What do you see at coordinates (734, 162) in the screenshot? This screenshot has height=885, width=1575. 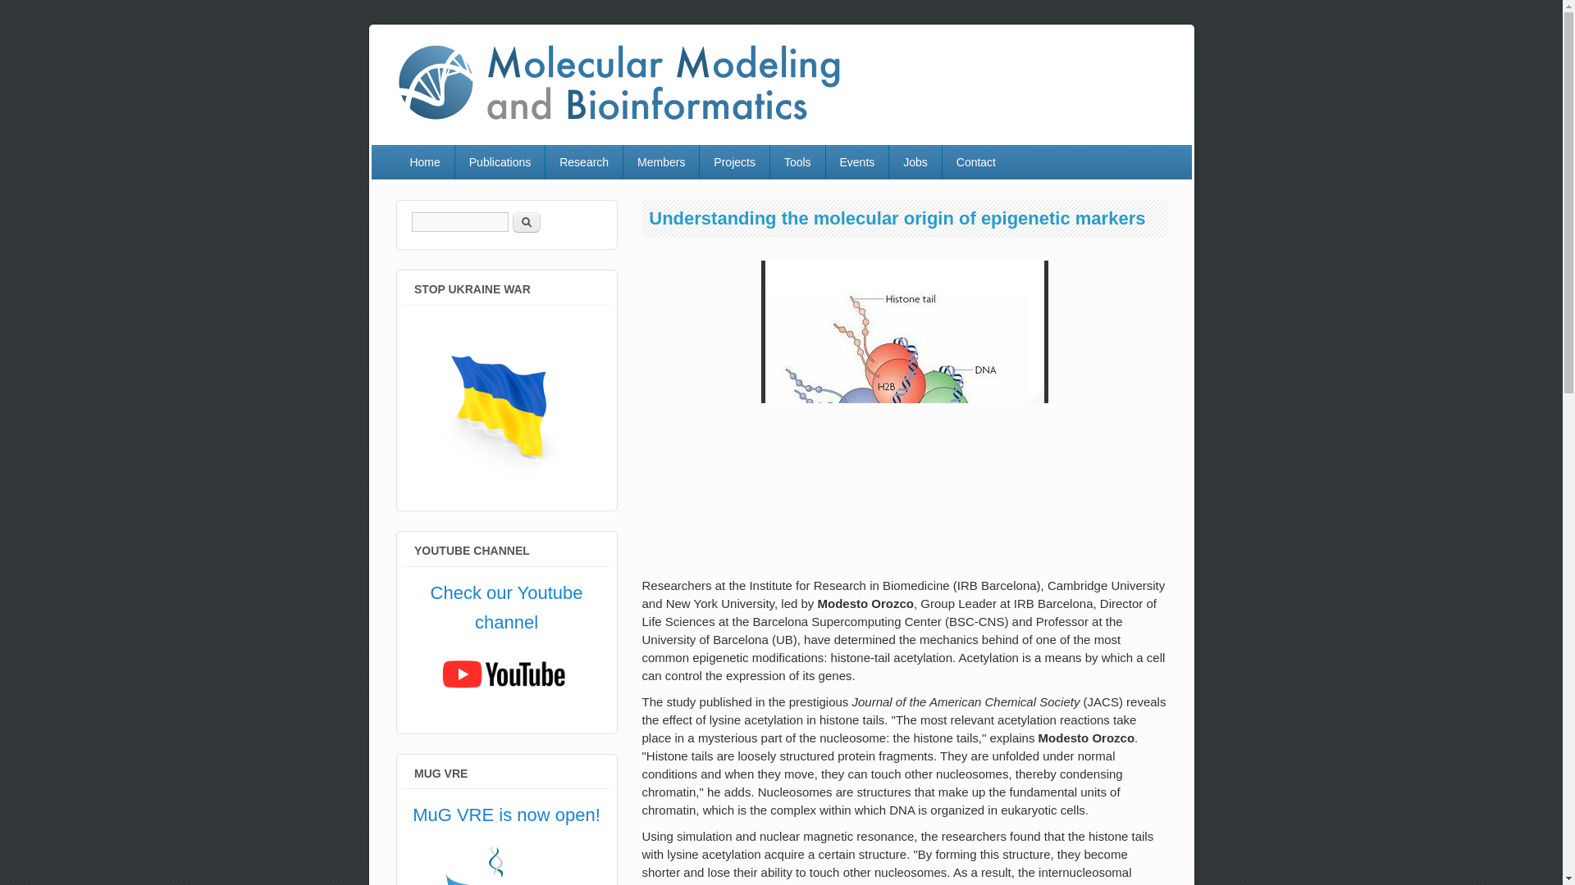 I see `Projects` at bounding box center [734, 162].